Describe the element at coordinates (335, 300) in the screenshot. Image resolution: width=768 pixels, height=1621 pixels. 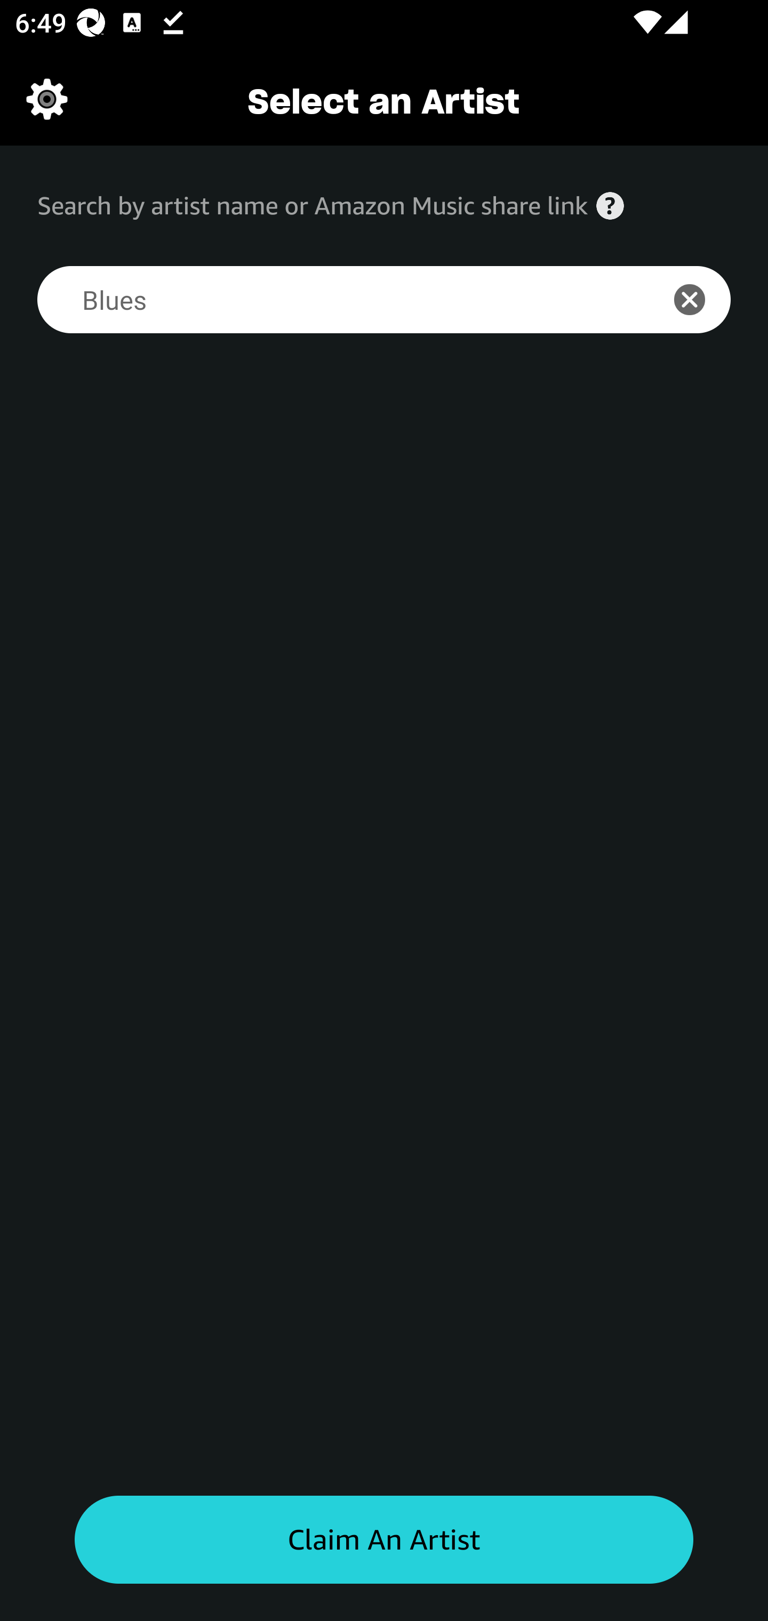
I see `Blues Search for an artist search bar` at that location.